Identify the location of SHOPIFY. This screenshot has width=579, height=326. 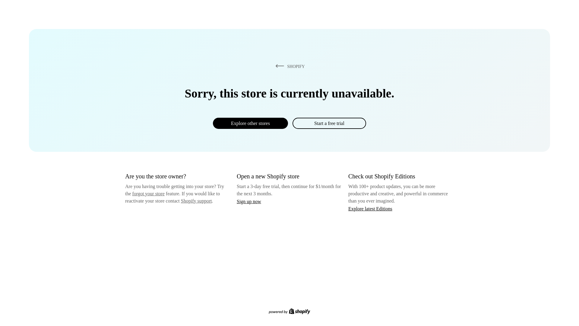
(289, 66).